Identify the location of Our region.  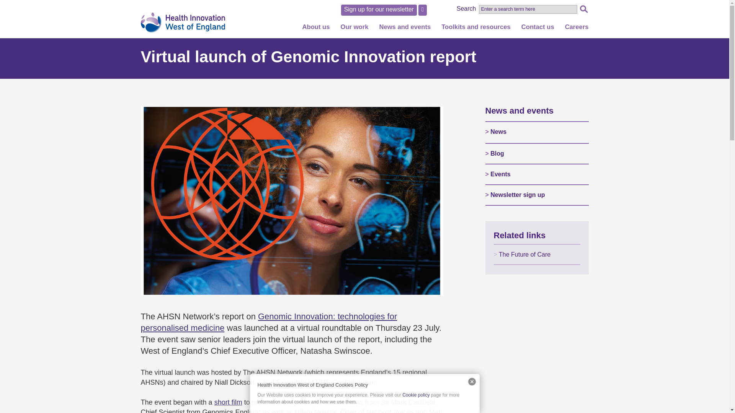
(322, 44).